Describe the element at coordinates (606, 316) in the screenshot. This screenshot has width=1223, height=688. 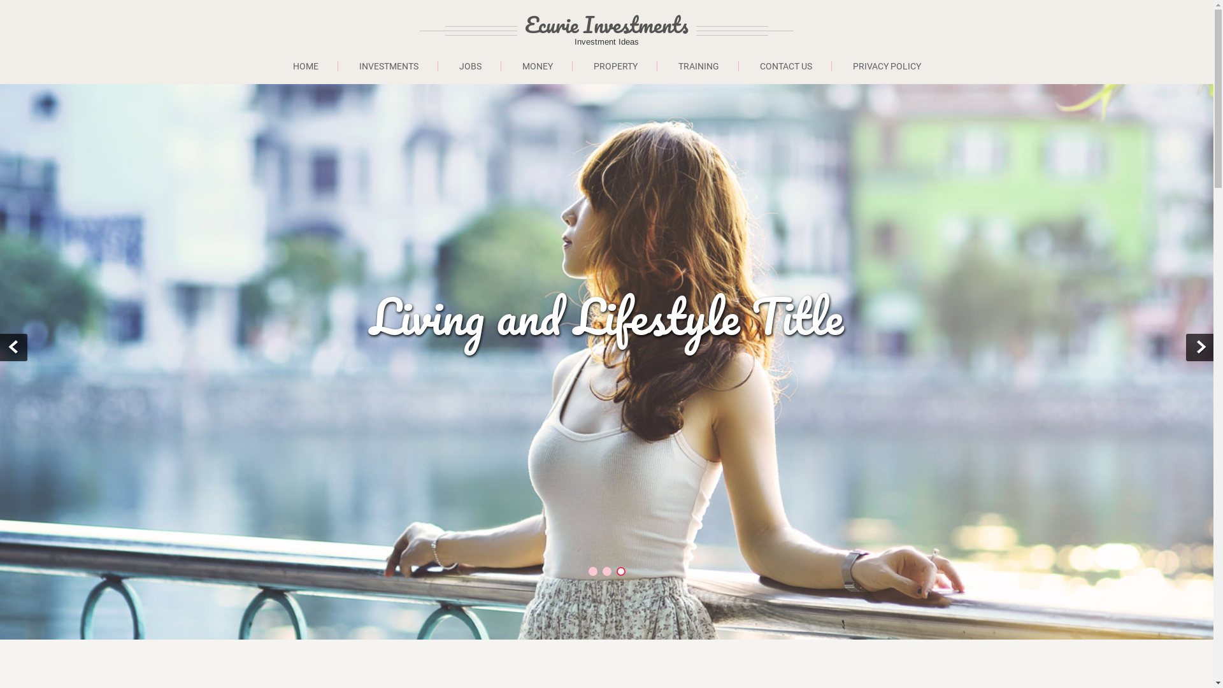
I see `Living and Lifestyle Title` at that location.